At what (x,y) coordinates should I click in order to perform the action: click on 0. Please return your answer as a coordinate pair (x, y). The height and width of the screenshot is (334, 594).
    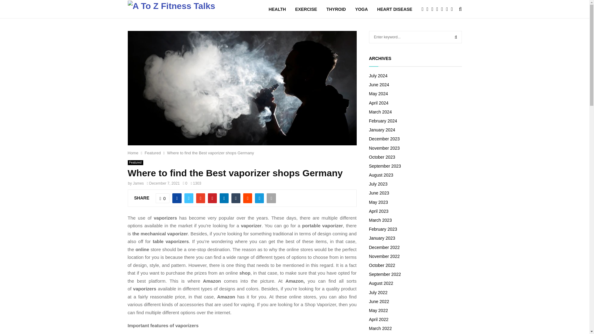
    Looking at the image, I should click on (163, 198).